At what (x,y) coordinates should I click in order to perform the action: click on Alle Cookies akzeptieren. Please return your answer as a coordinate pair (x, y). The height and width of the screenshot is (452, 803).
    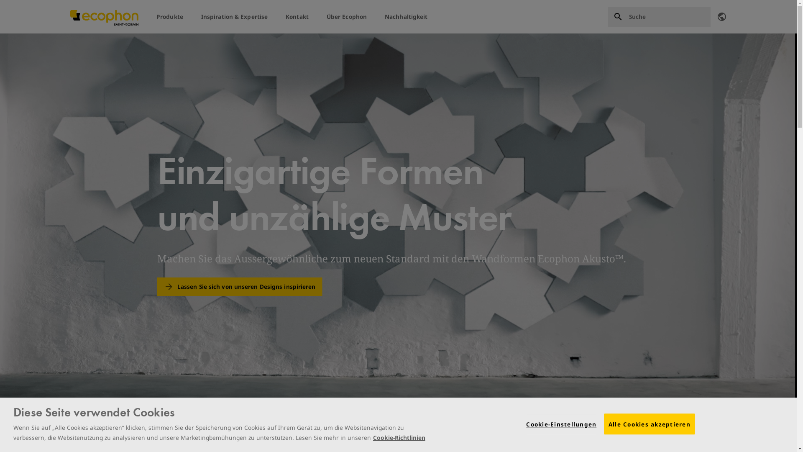
    Looking at the image, I should click on (650, 424).